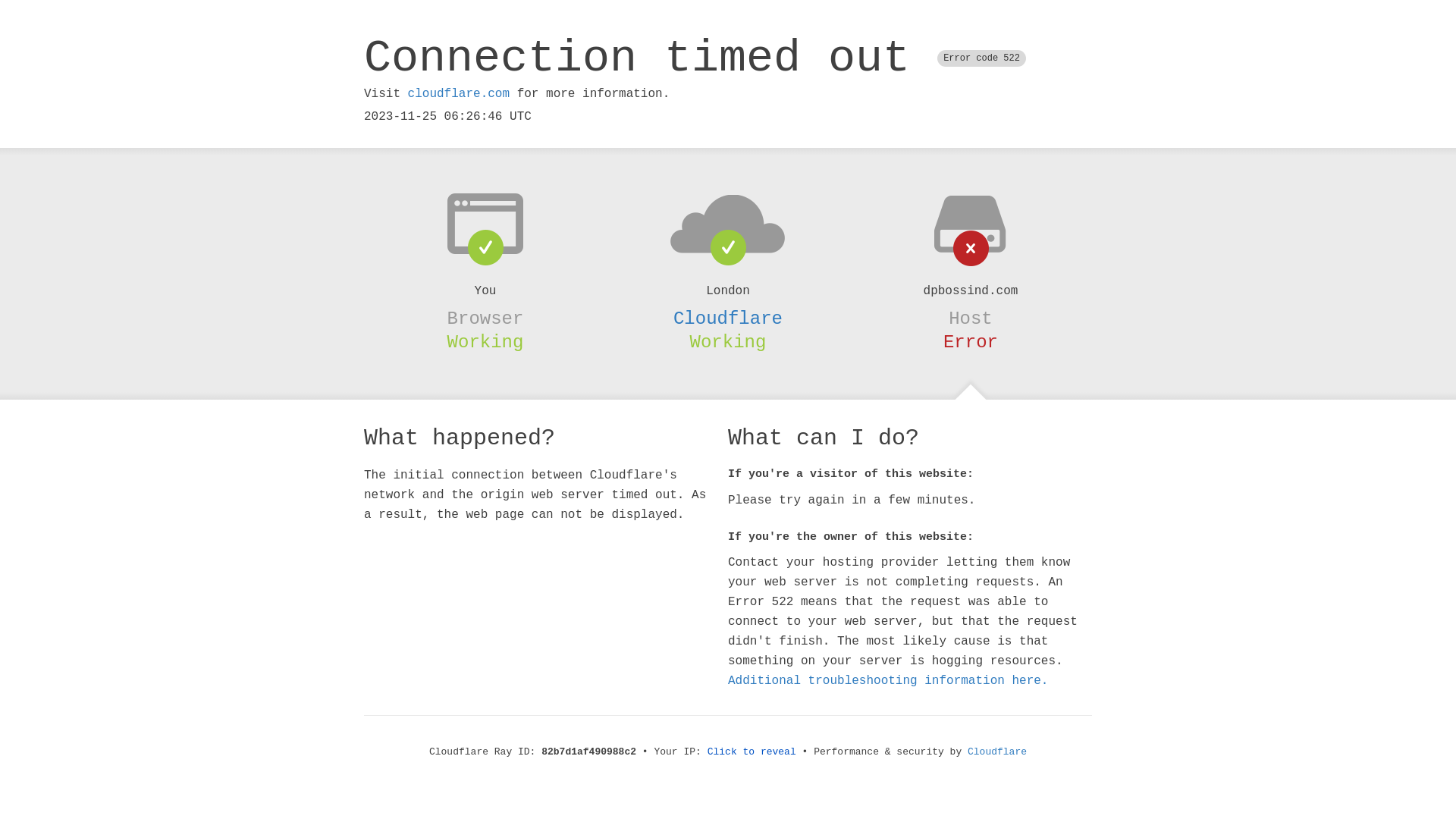  Describe the element at coordinates (459, 94) in the screenshot. I see `cloudflare.com` at that location.